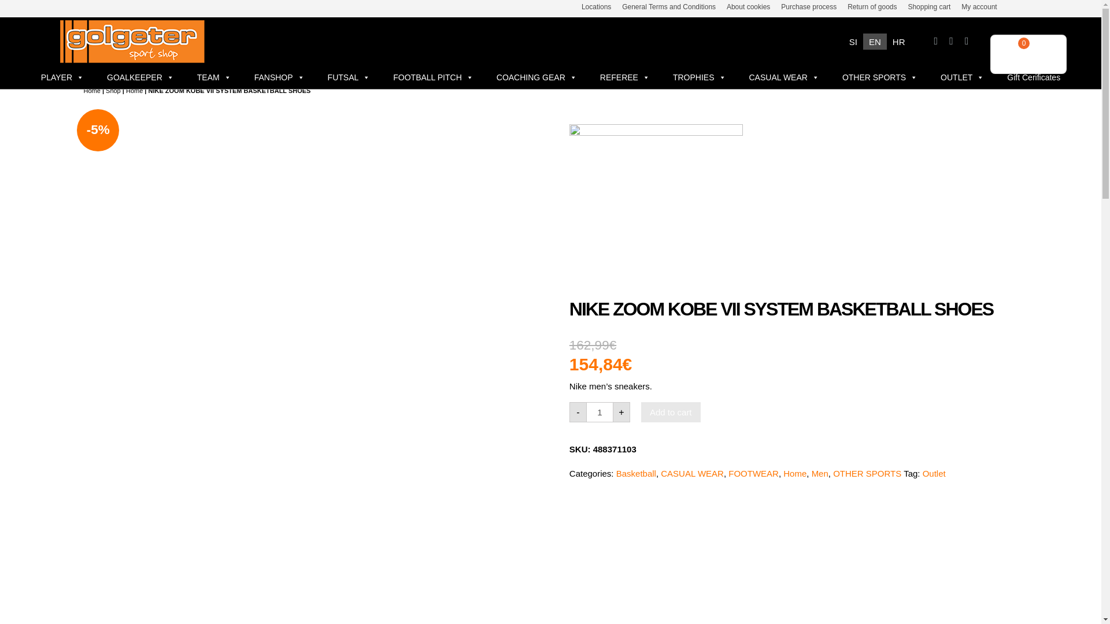 This screenshot has height=624, width=1110. I want to click on Qty, so click(600, 412).